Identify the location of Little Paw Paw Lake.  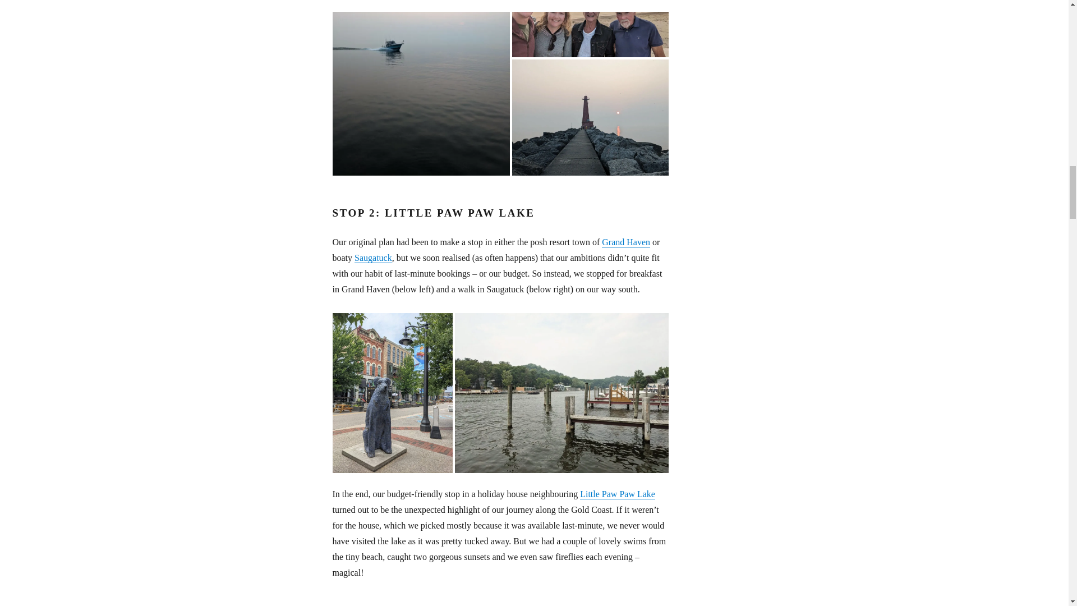
(617, 494).